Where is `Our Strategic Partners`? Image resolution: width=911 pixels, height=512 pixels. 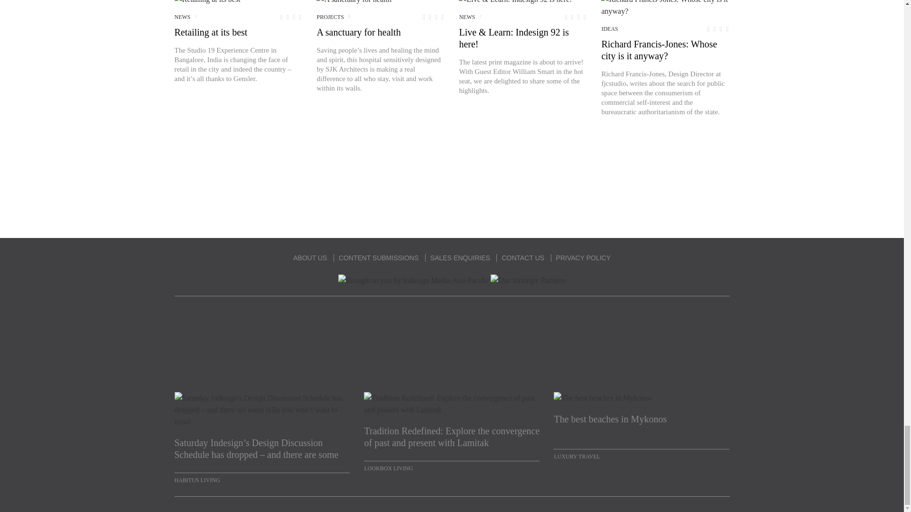
Our Strategic Partners is located at coordinates (528, 280).